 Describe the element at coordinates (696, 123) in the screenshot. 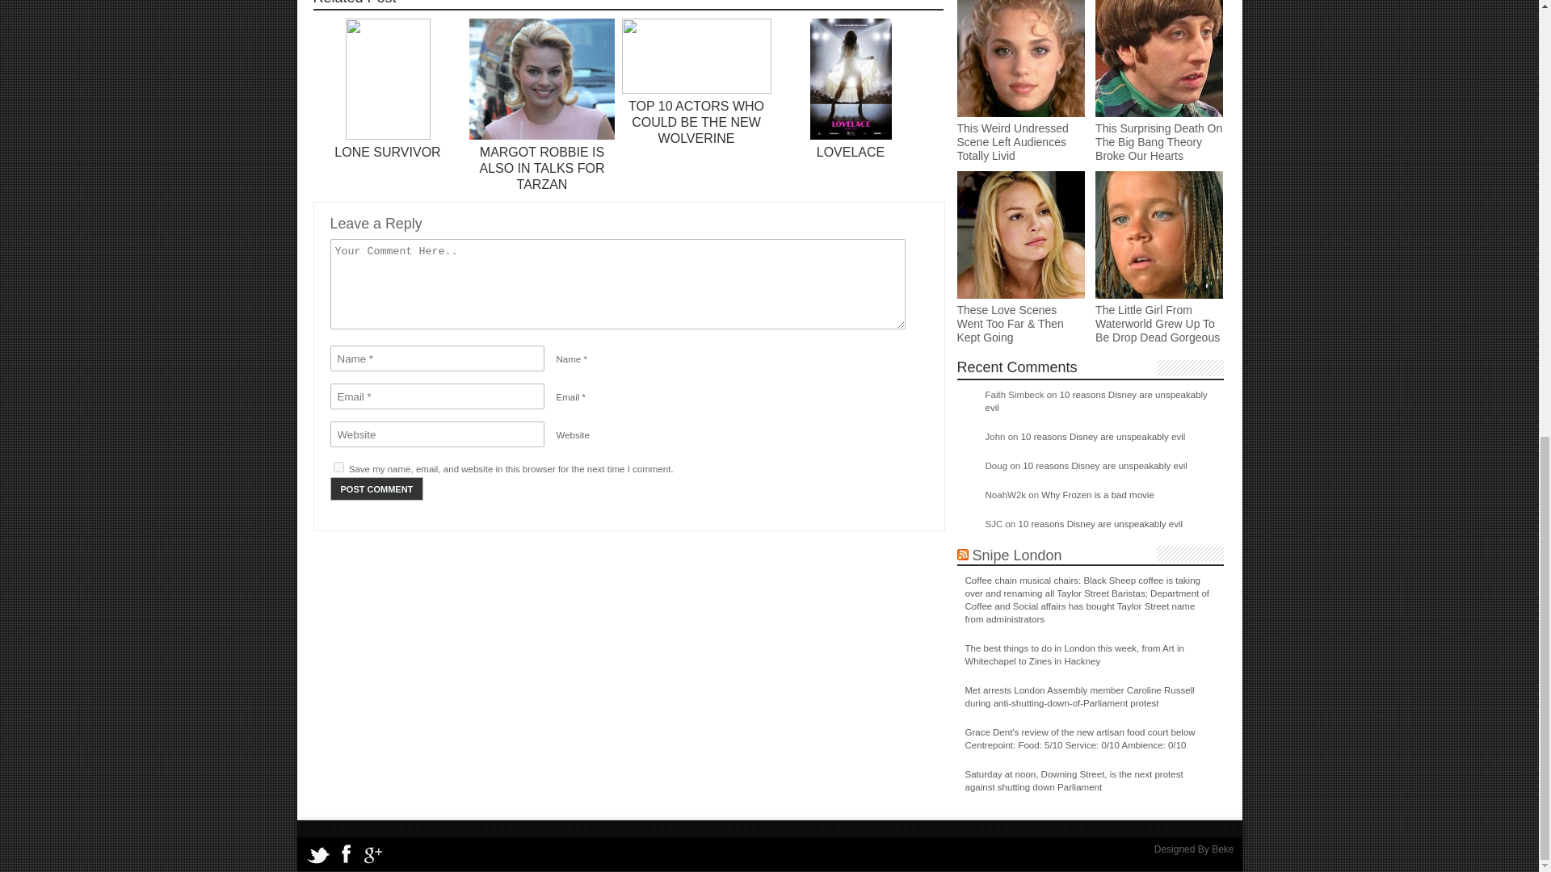

I see `Top 10 actors who could be the new Wolverine` at that location.